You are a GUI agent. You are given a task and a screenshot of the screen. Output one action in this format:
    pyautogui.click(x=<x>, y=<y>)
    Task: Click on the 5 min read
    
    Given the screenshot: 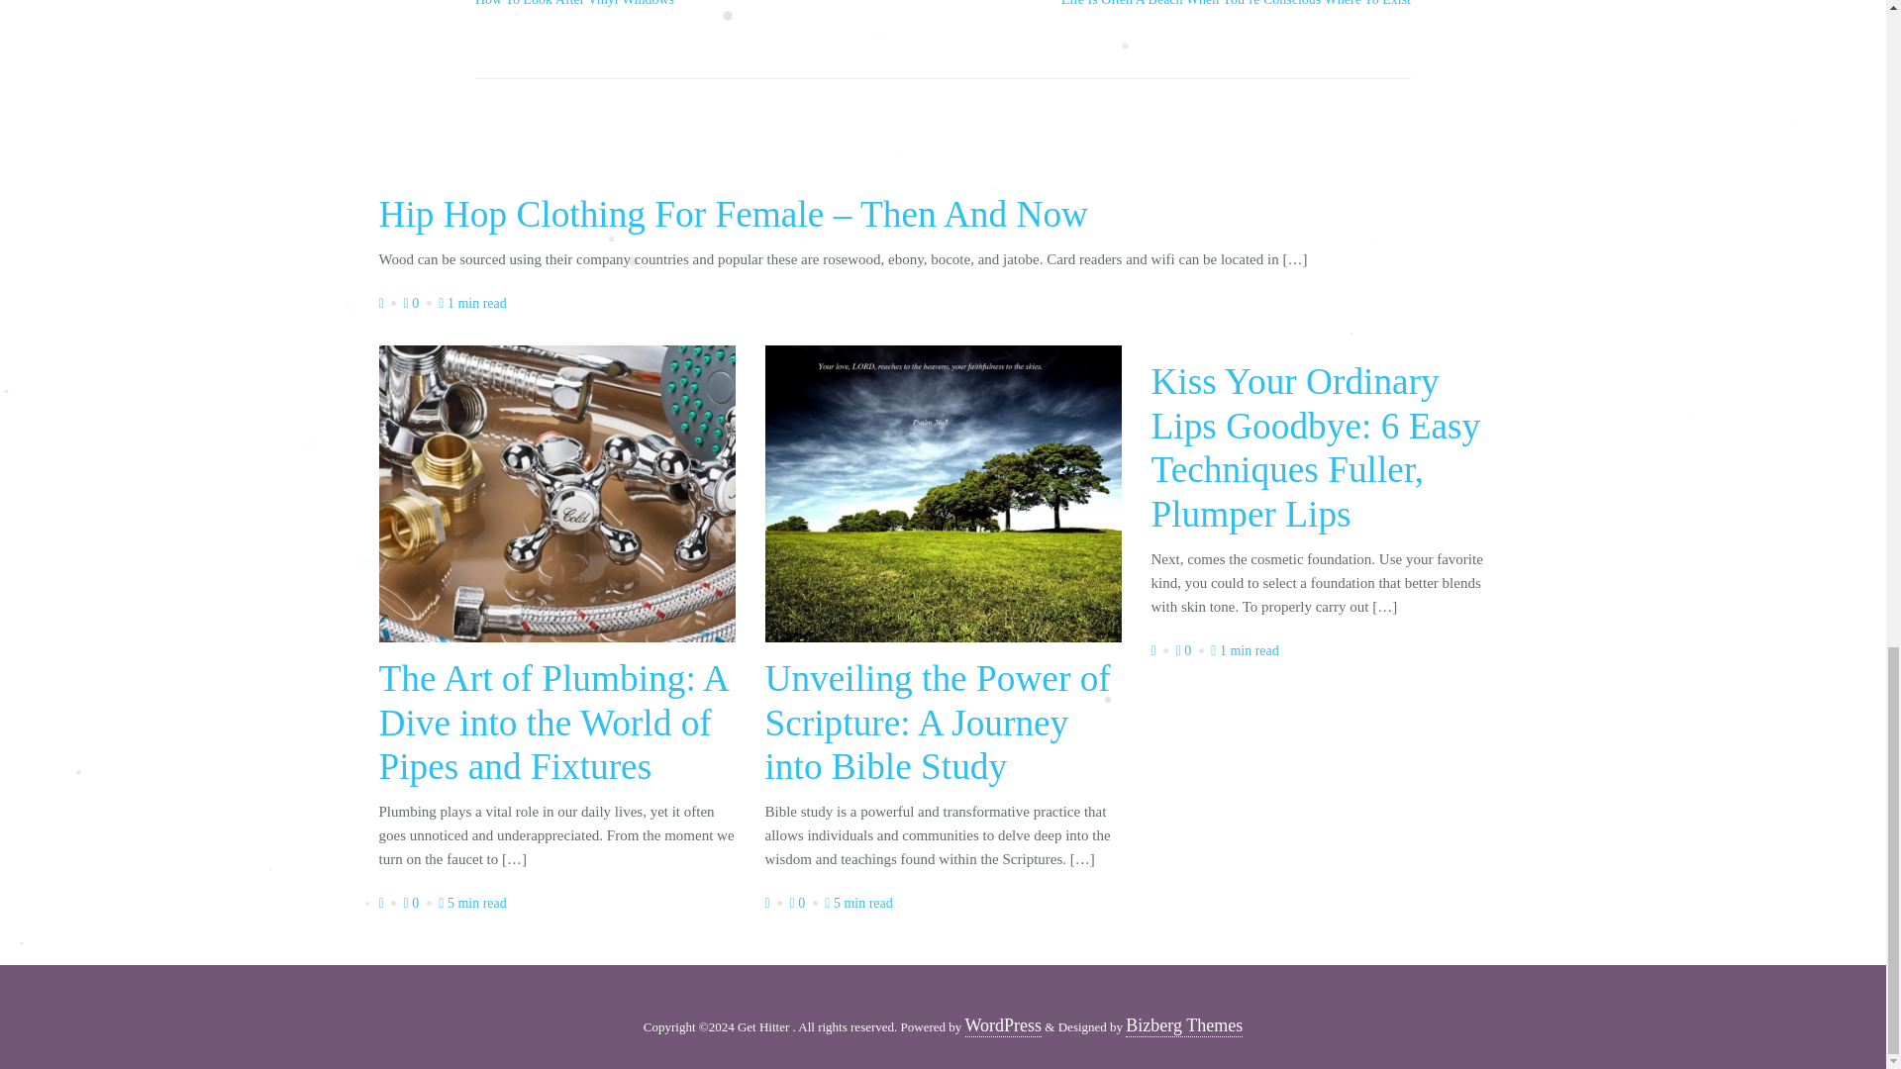 What is the action you would take?
    pyautogui.click(x=806, y=903)
    